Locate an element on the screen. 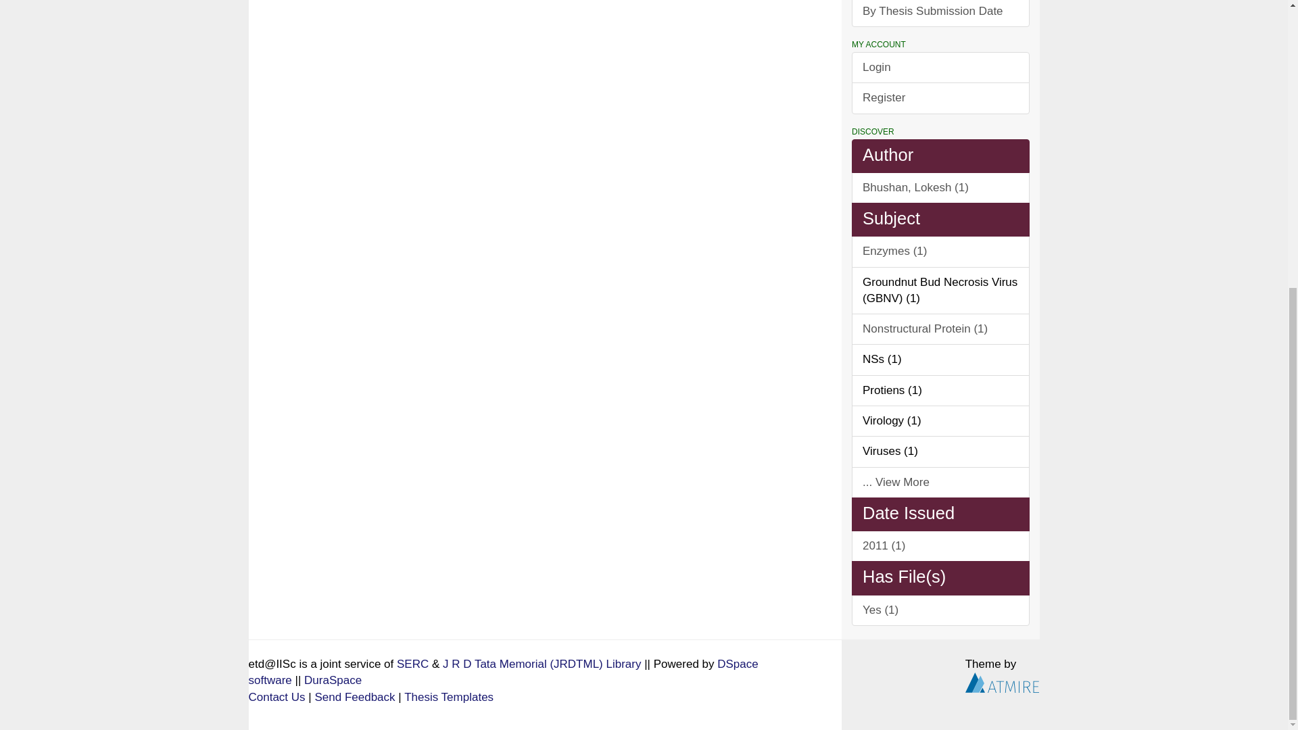  Atmire NV is located at coordinates (1002, 683).